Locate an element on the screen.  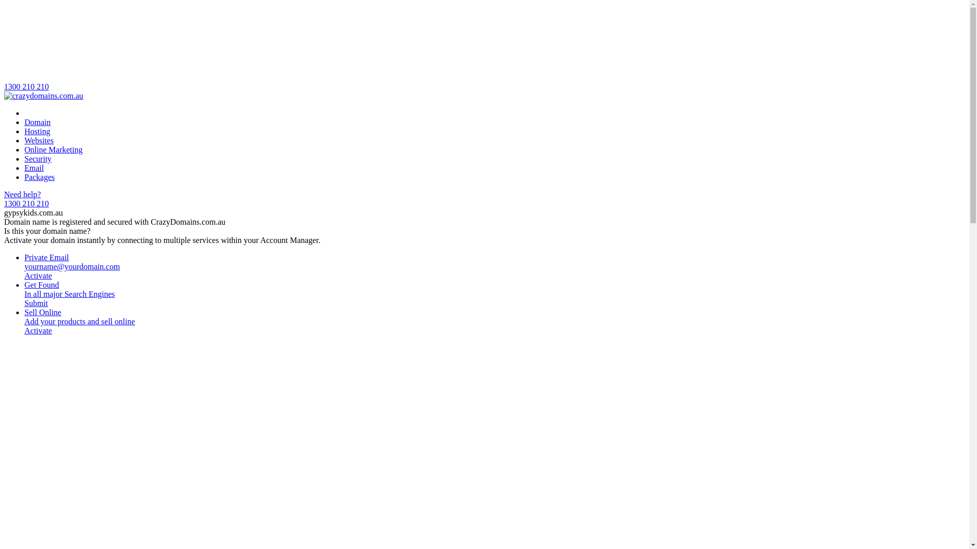
Email is located at coordinates (34, 168).